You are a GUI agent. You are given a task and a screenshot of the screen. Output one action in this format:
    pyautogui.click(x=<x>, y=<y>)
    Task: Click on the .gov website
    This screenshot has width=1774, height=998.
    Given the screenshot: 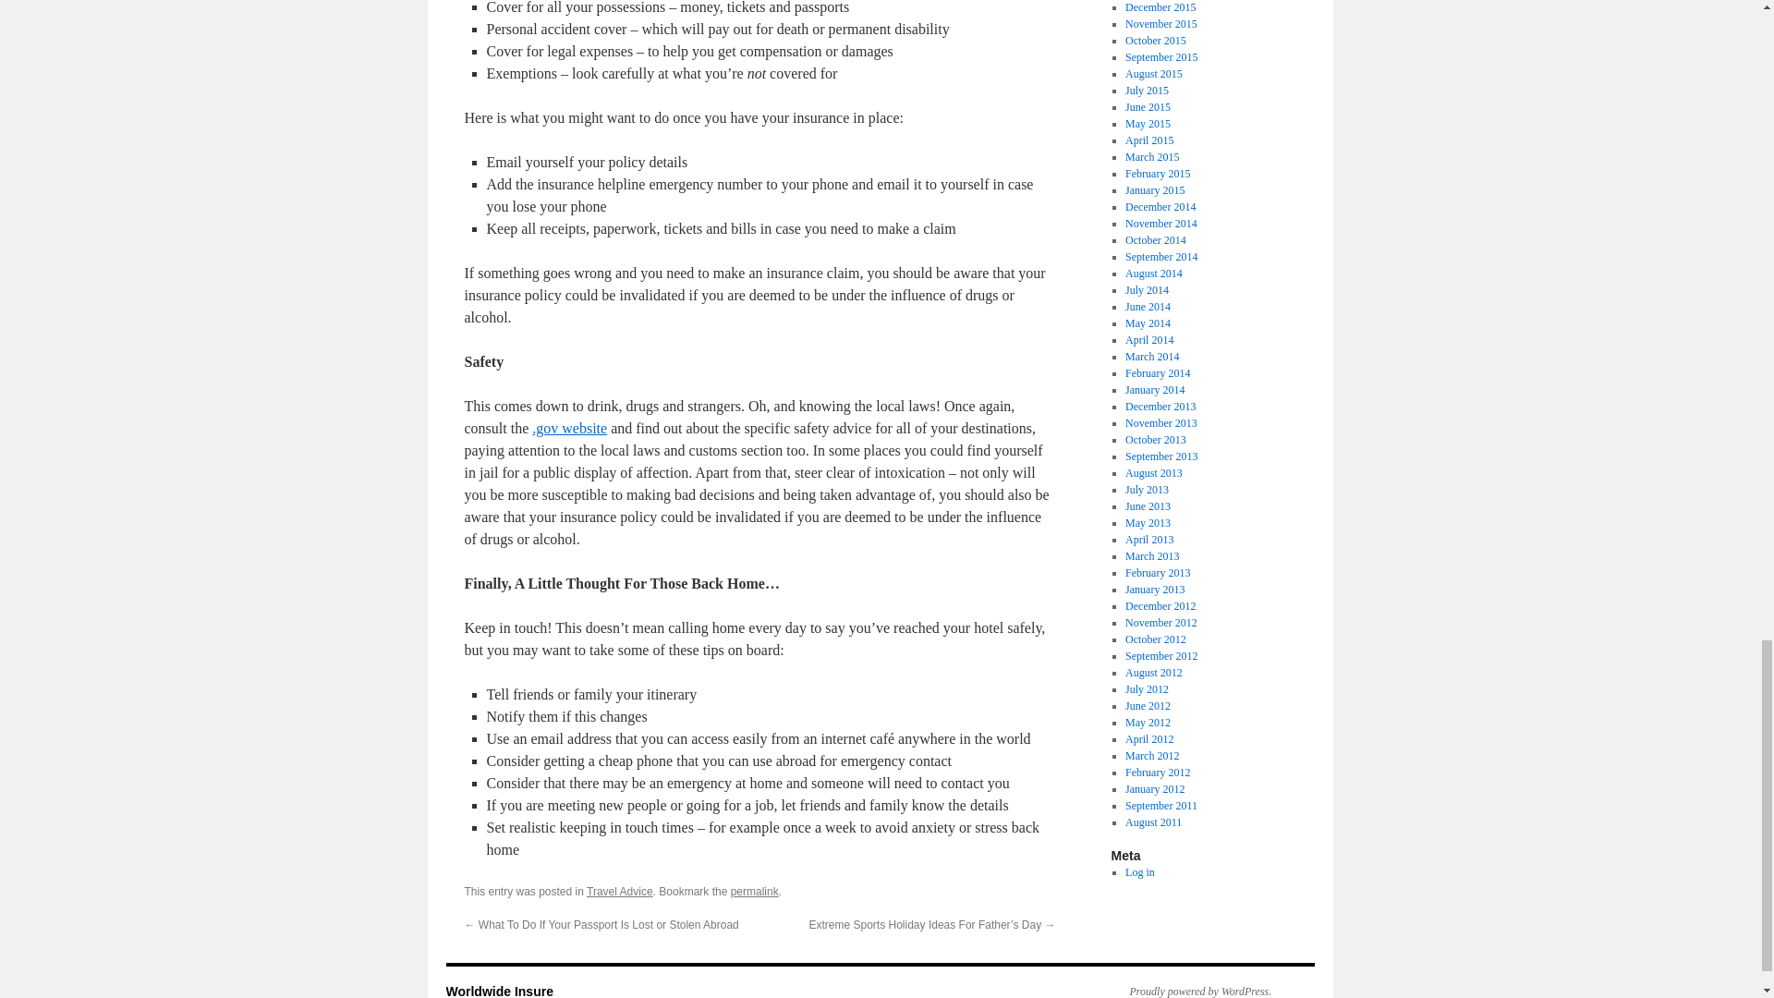 What is the action you would take?
    pyautogui.click(x=569, y=427)
    